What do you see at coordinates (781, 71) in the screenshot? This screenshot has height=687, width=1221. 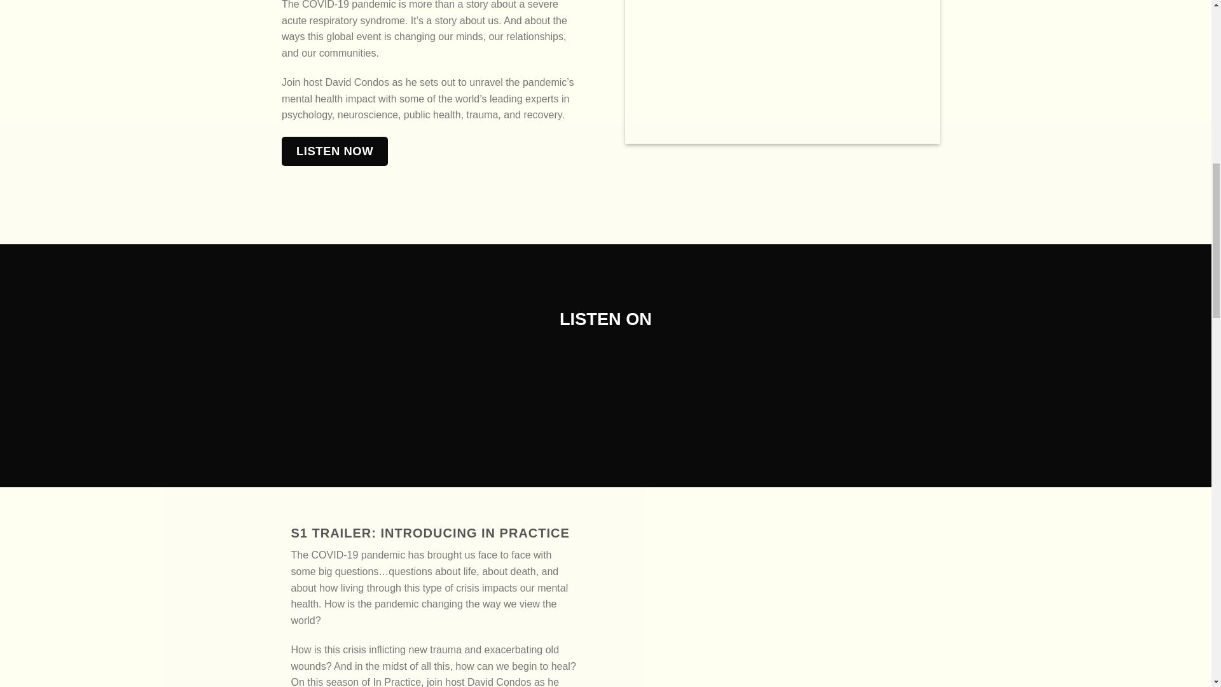 I see `IP - Teaser - Draft 2` at bounding box center [781, 71].